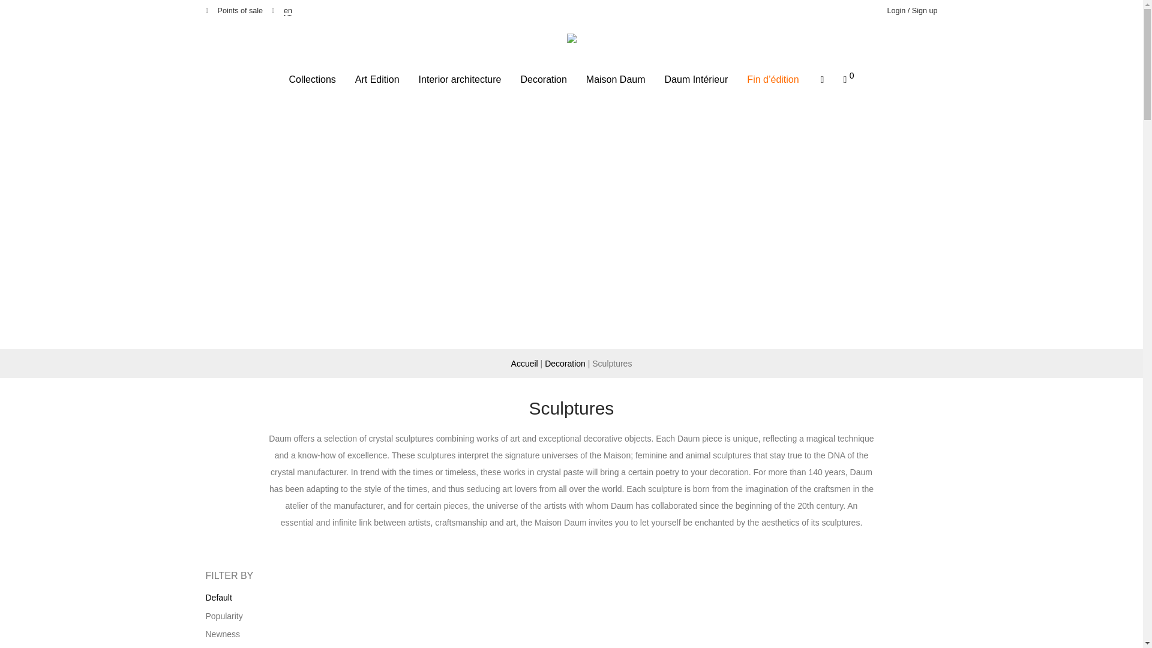  Describe the element at coordinates (288, 11) in the screenshot. I see `en` at that location.